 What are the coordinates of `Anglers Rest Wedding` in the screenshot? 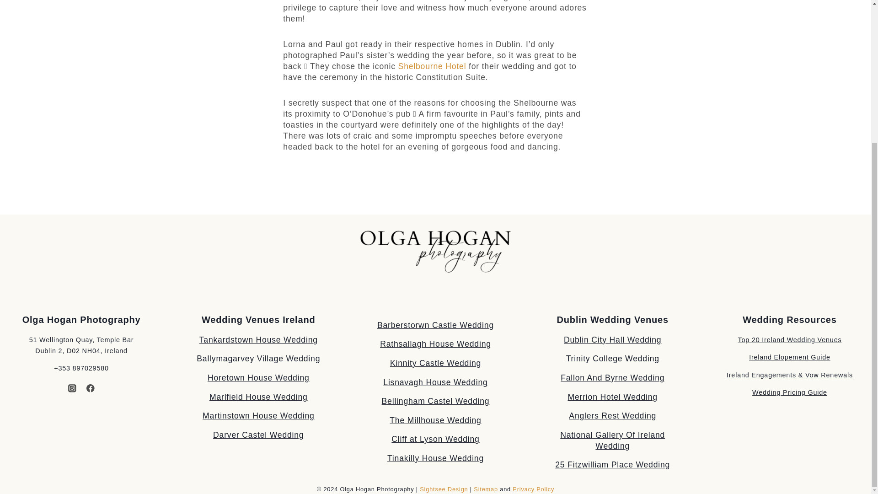 It's located at (612, 415).